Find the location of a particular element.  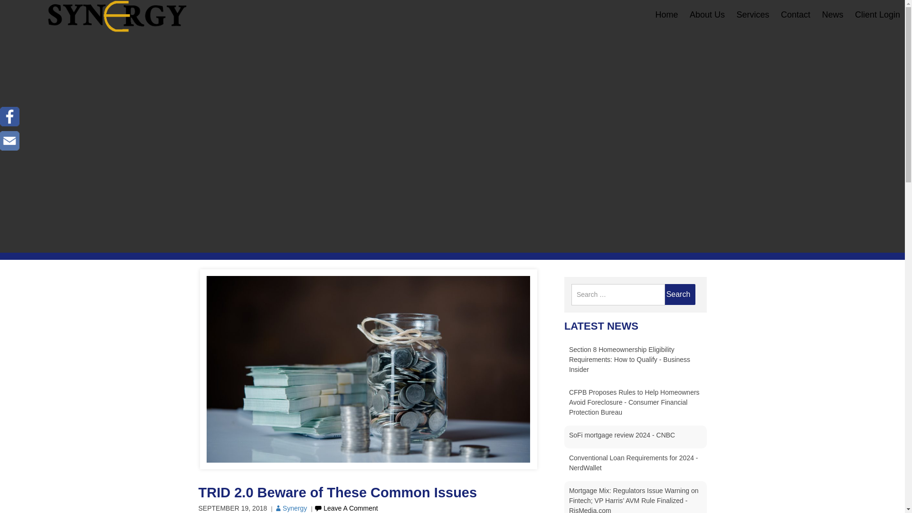

News is located at coordinates (832, 14).